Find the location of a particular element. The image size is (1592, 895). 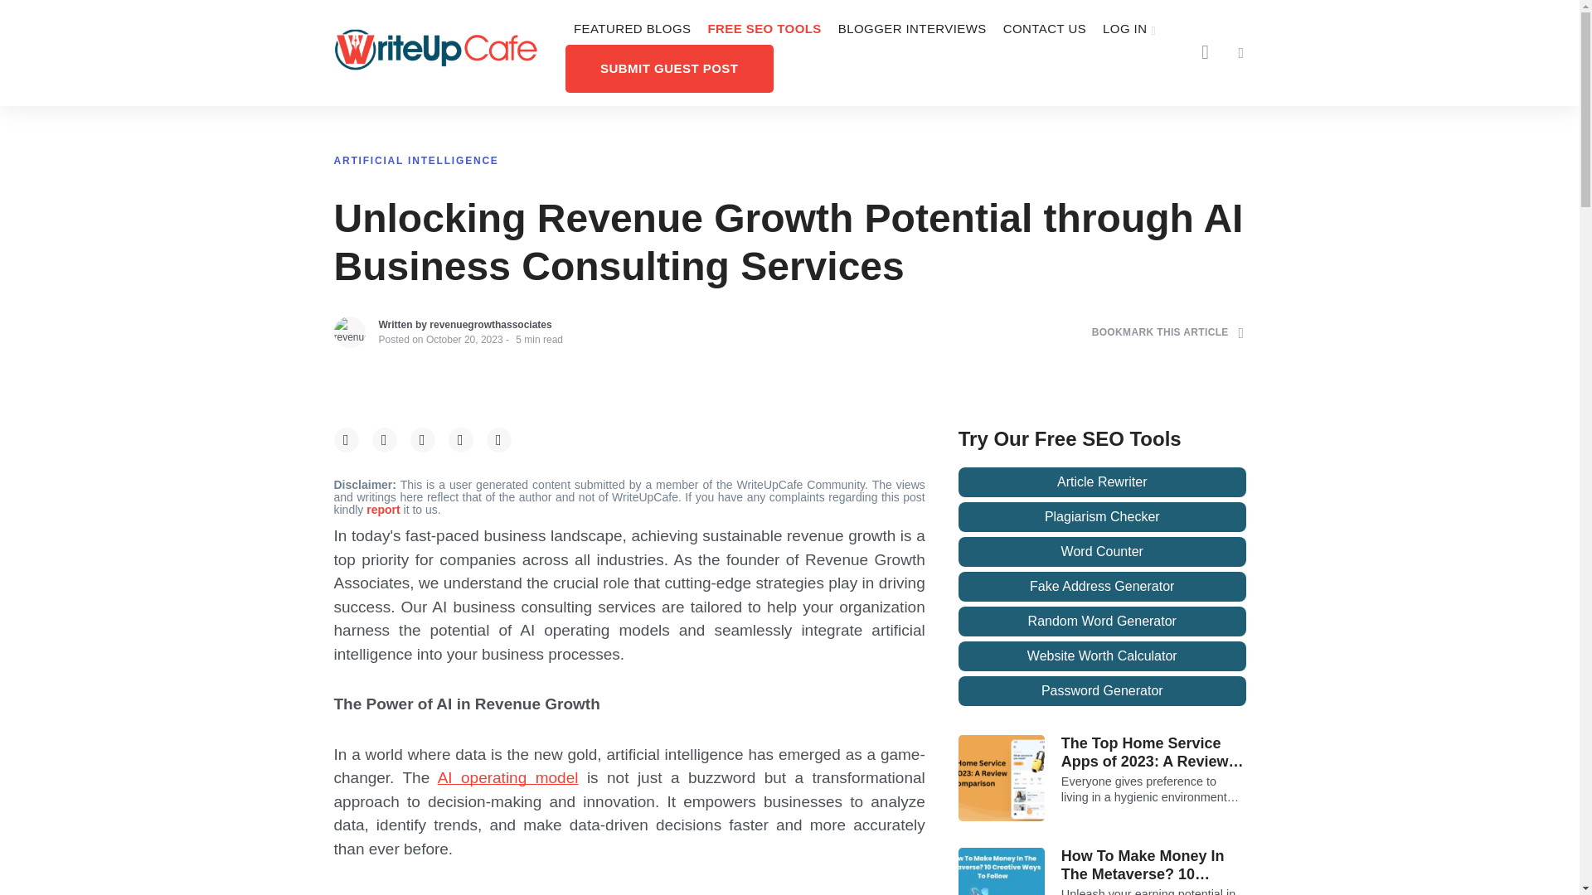

LOG IN is located at coordinates (1129, 29).